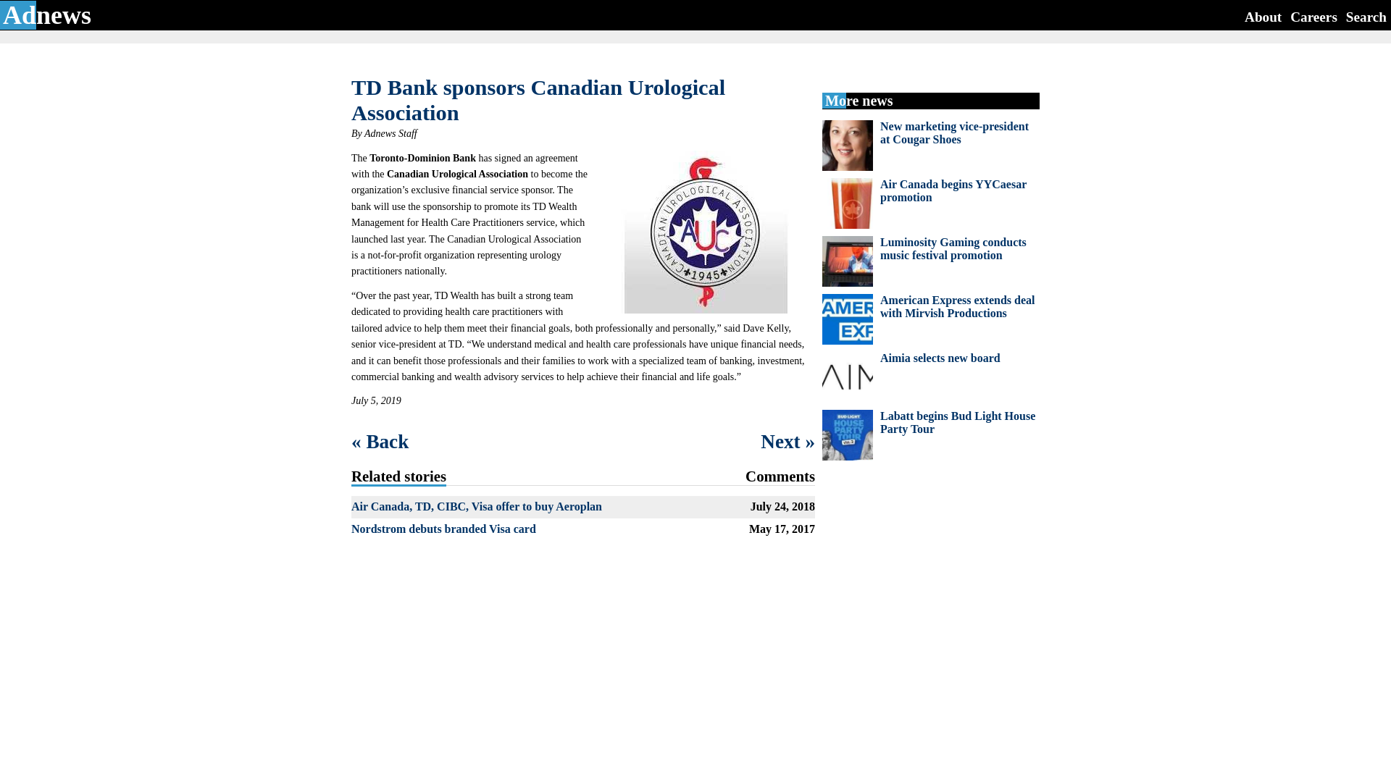  What do you see at coordinates (958, 421) in the screenshot?
I see `Labatt begins Bud Light House Party Tour` at bounding box center [958, 421].